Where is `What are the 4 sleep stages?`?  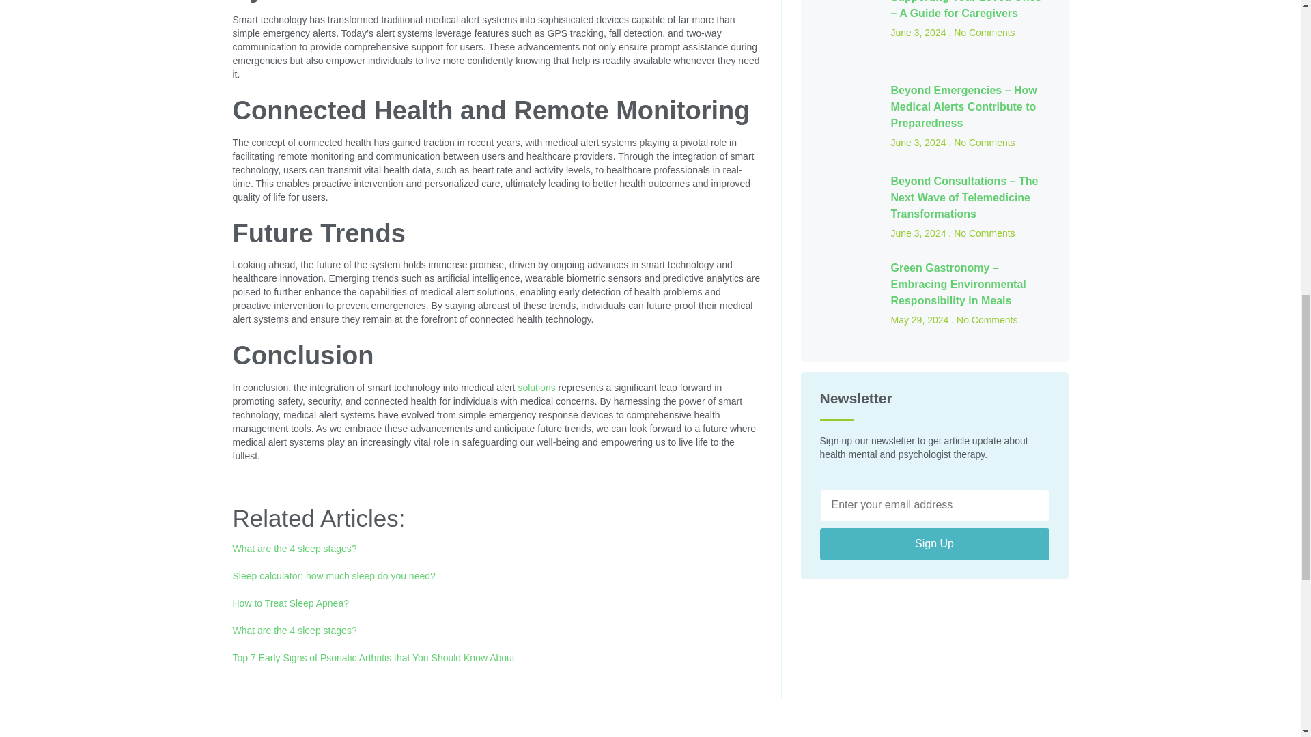 What are the 4 sleep stages? is located at coordinates (294, 631).